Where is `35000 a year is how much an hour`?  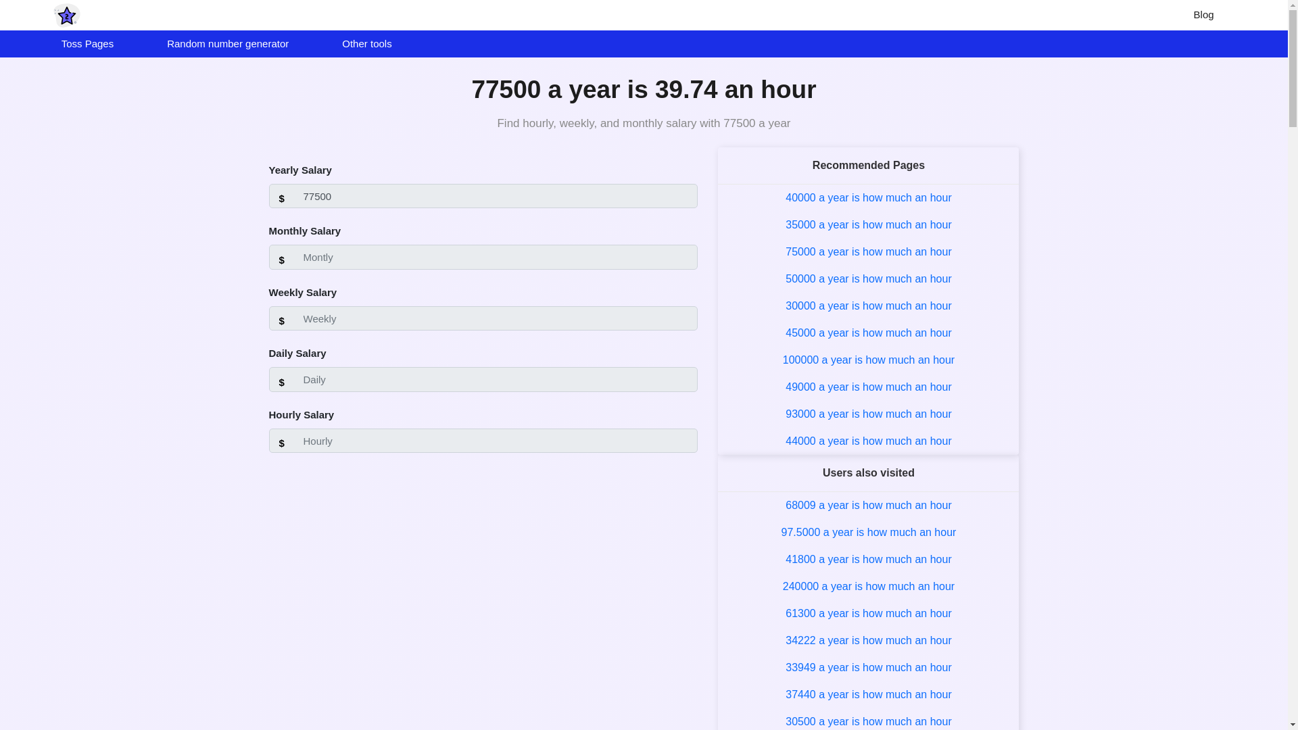
35000 a year is how much an hour is located at coordinates (868, 224).